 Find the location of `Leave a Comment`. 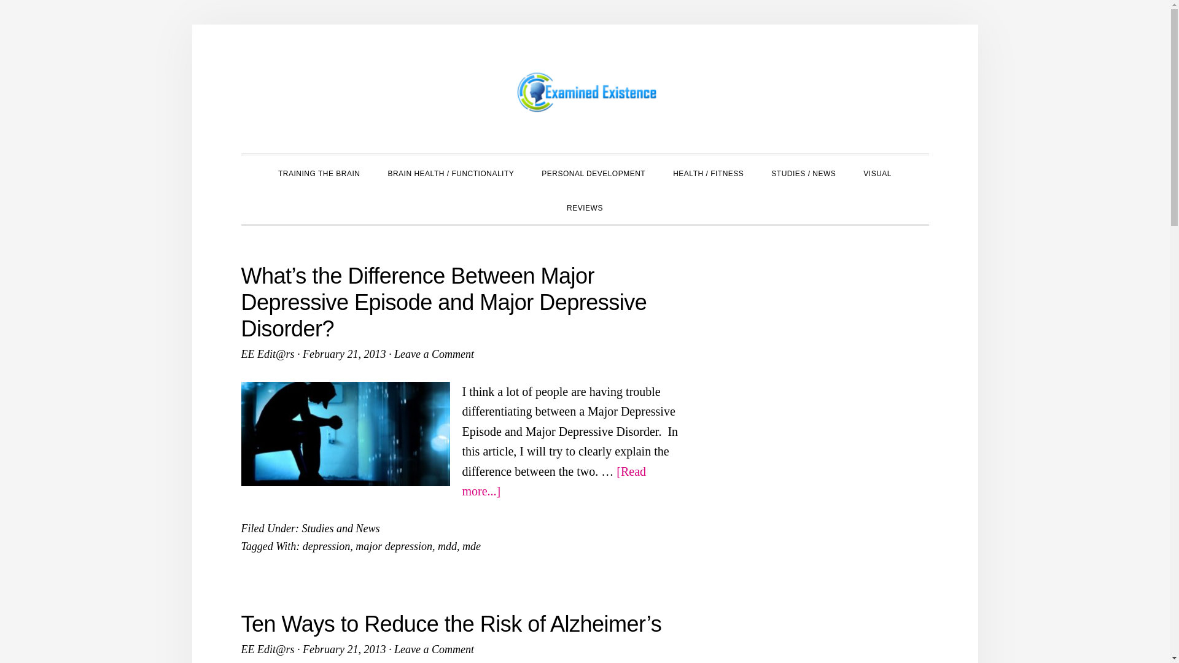

Leave a Comment is located at coordinates (434, 354).